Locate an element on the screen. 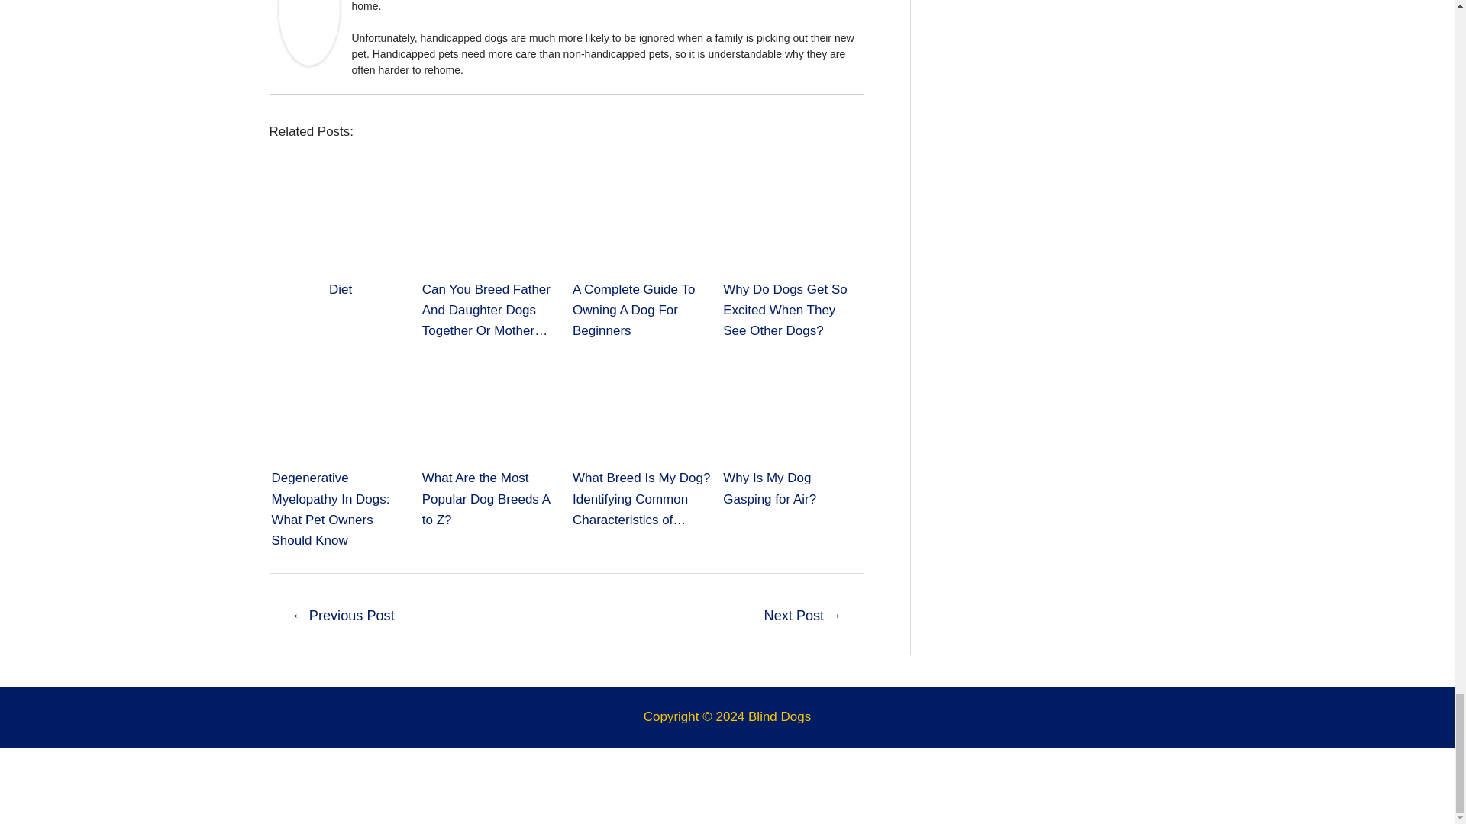 The image size is (1466, 824). Degenerative Myelopathy In Dogs: What Pet Owners Should Know is located at coordinates (341, 410).